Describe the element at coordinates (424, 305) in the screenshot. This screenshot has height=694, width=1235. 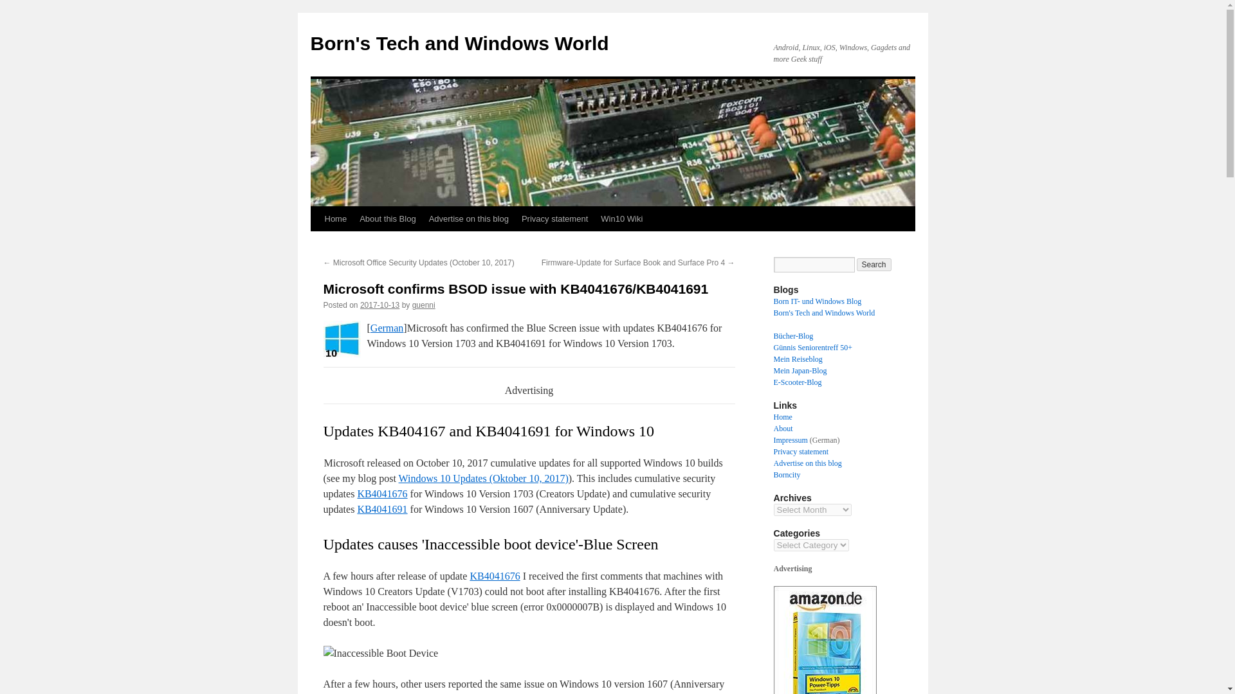
I see `guenni` at that location.